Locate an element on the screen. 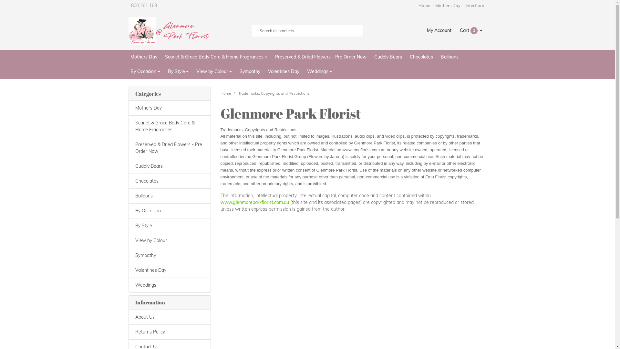  Balloons is located at coordinates (449, 57).